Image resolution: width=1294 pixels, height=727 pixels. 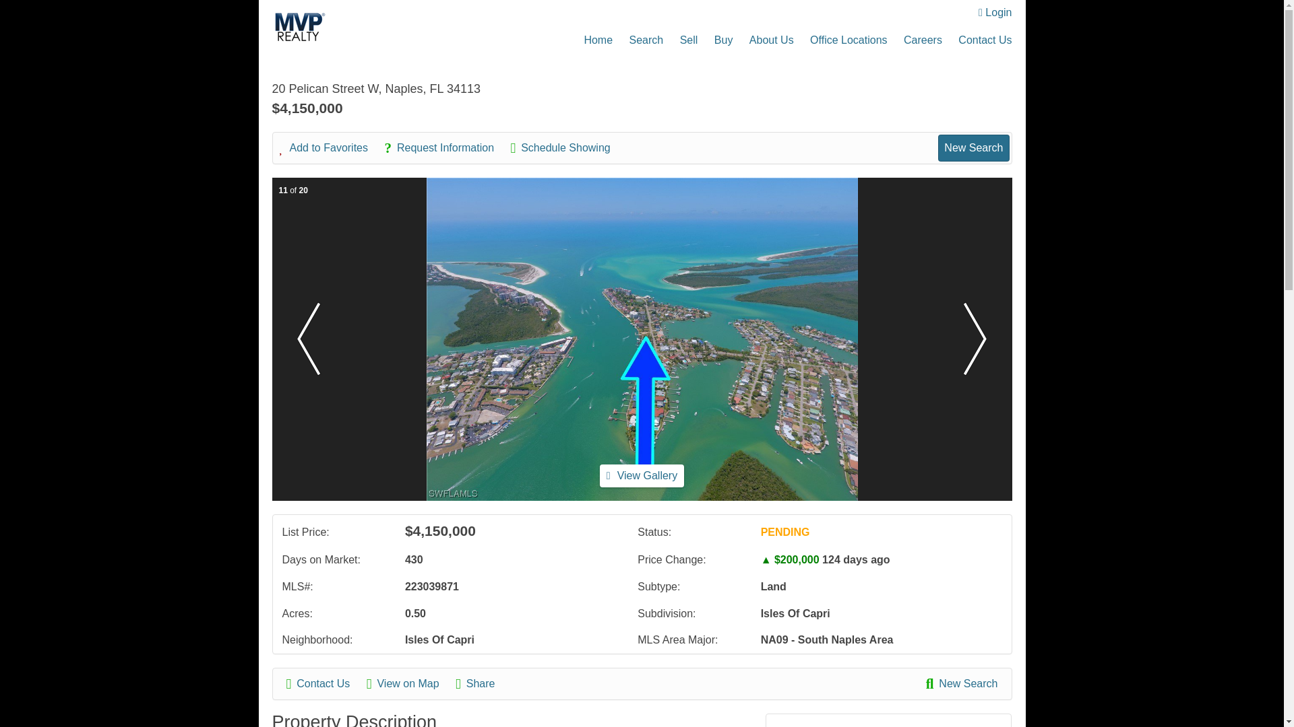 I want to click on Careers, so click(x=922, y=40).